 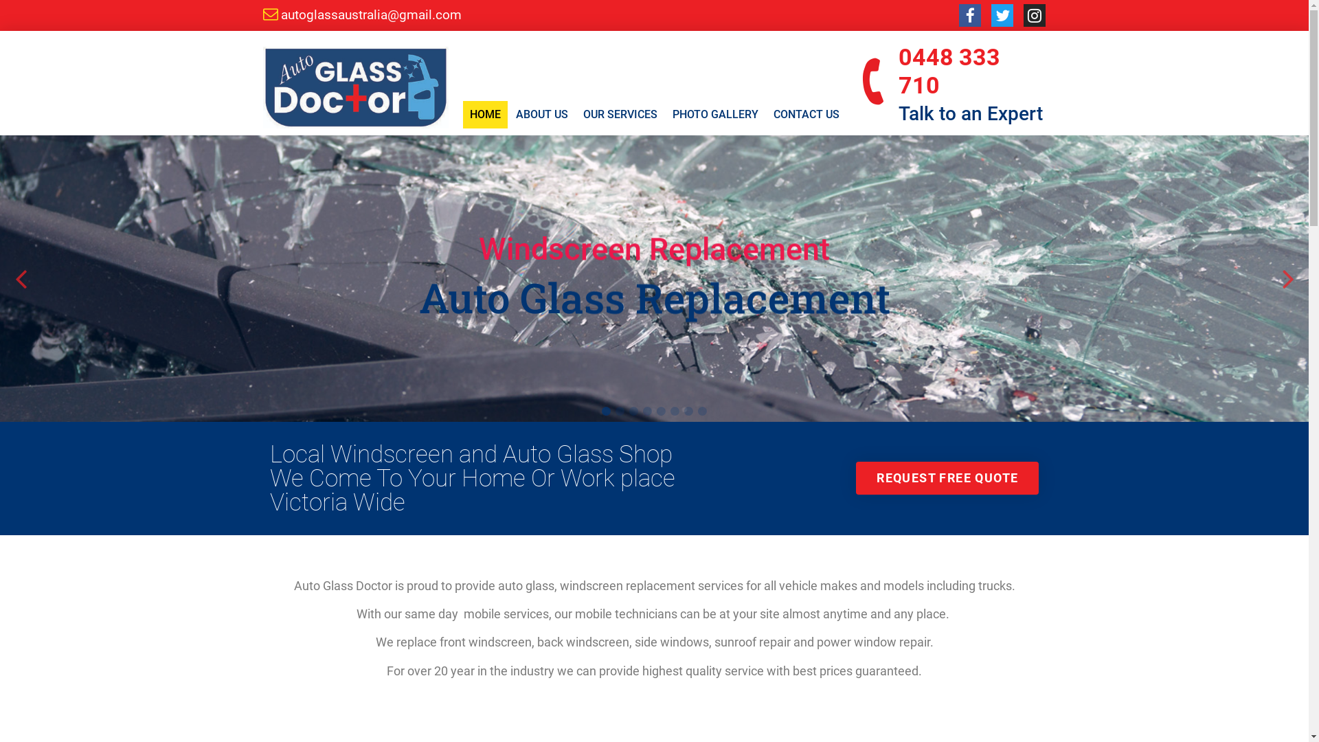 What do you see at coordinates (675, 412) in the screenshot?
I see `6` at bounding box center [675, 412].